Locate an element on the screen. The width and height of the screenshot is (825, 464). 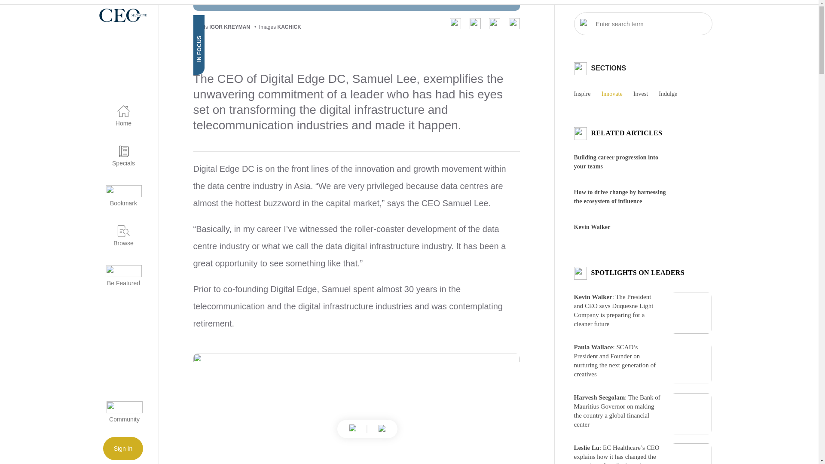
Indulge is located at coordinates (672, 94).